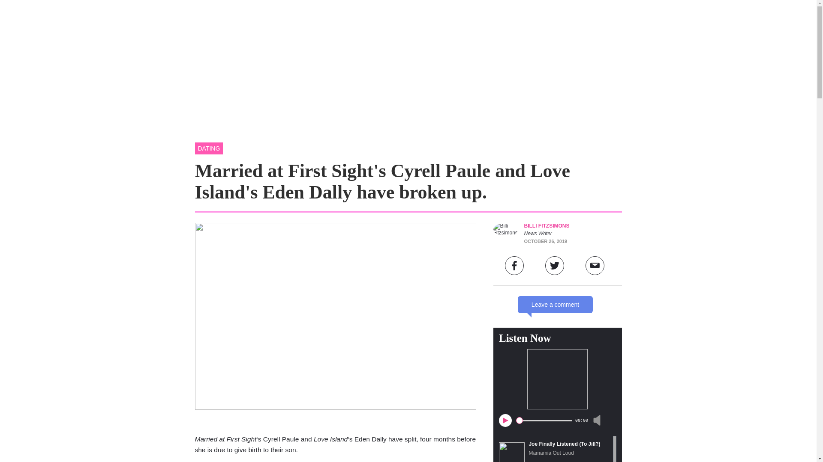  What do you see at coordinates (208, 148) in the screenshot?
I see `DATING` at bounding box center [208, 148].